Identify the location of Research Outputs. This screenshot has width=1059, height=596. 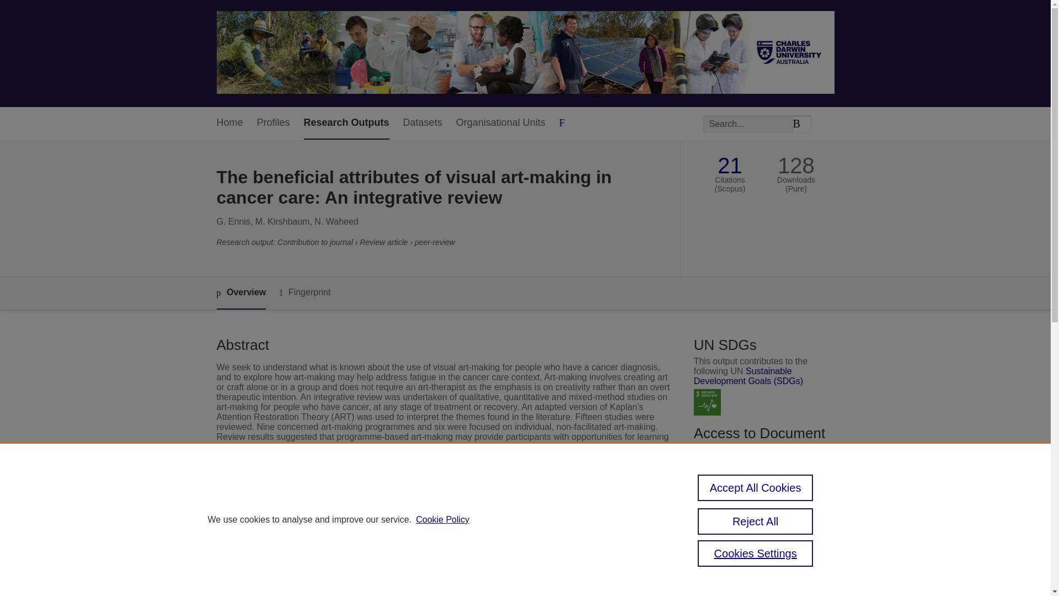
(346, 123).